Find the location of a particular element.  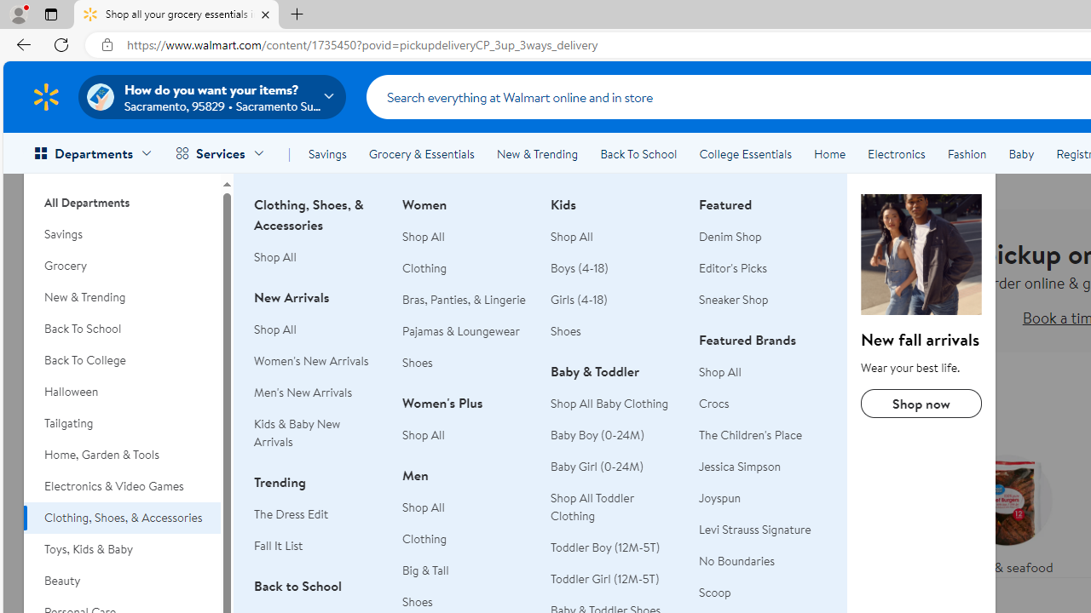

Girls (4-18) is located at coordinates (579, 300).